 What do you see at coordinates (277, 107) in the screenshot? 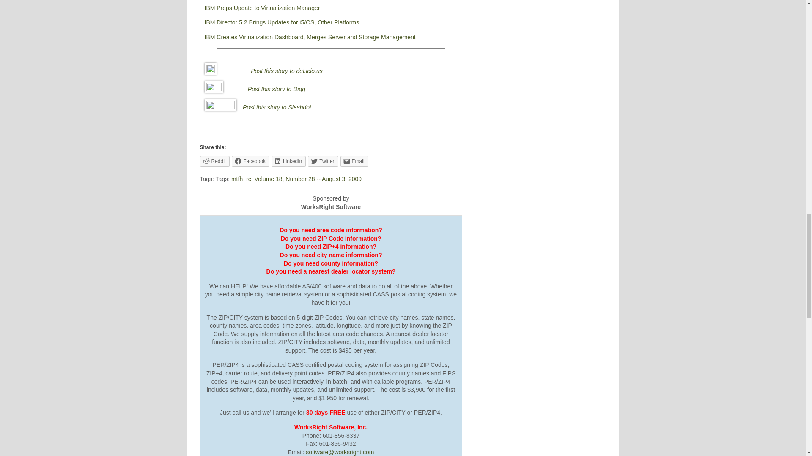
I see `Post this story to Slashdot` at bounding box center [277, 107].